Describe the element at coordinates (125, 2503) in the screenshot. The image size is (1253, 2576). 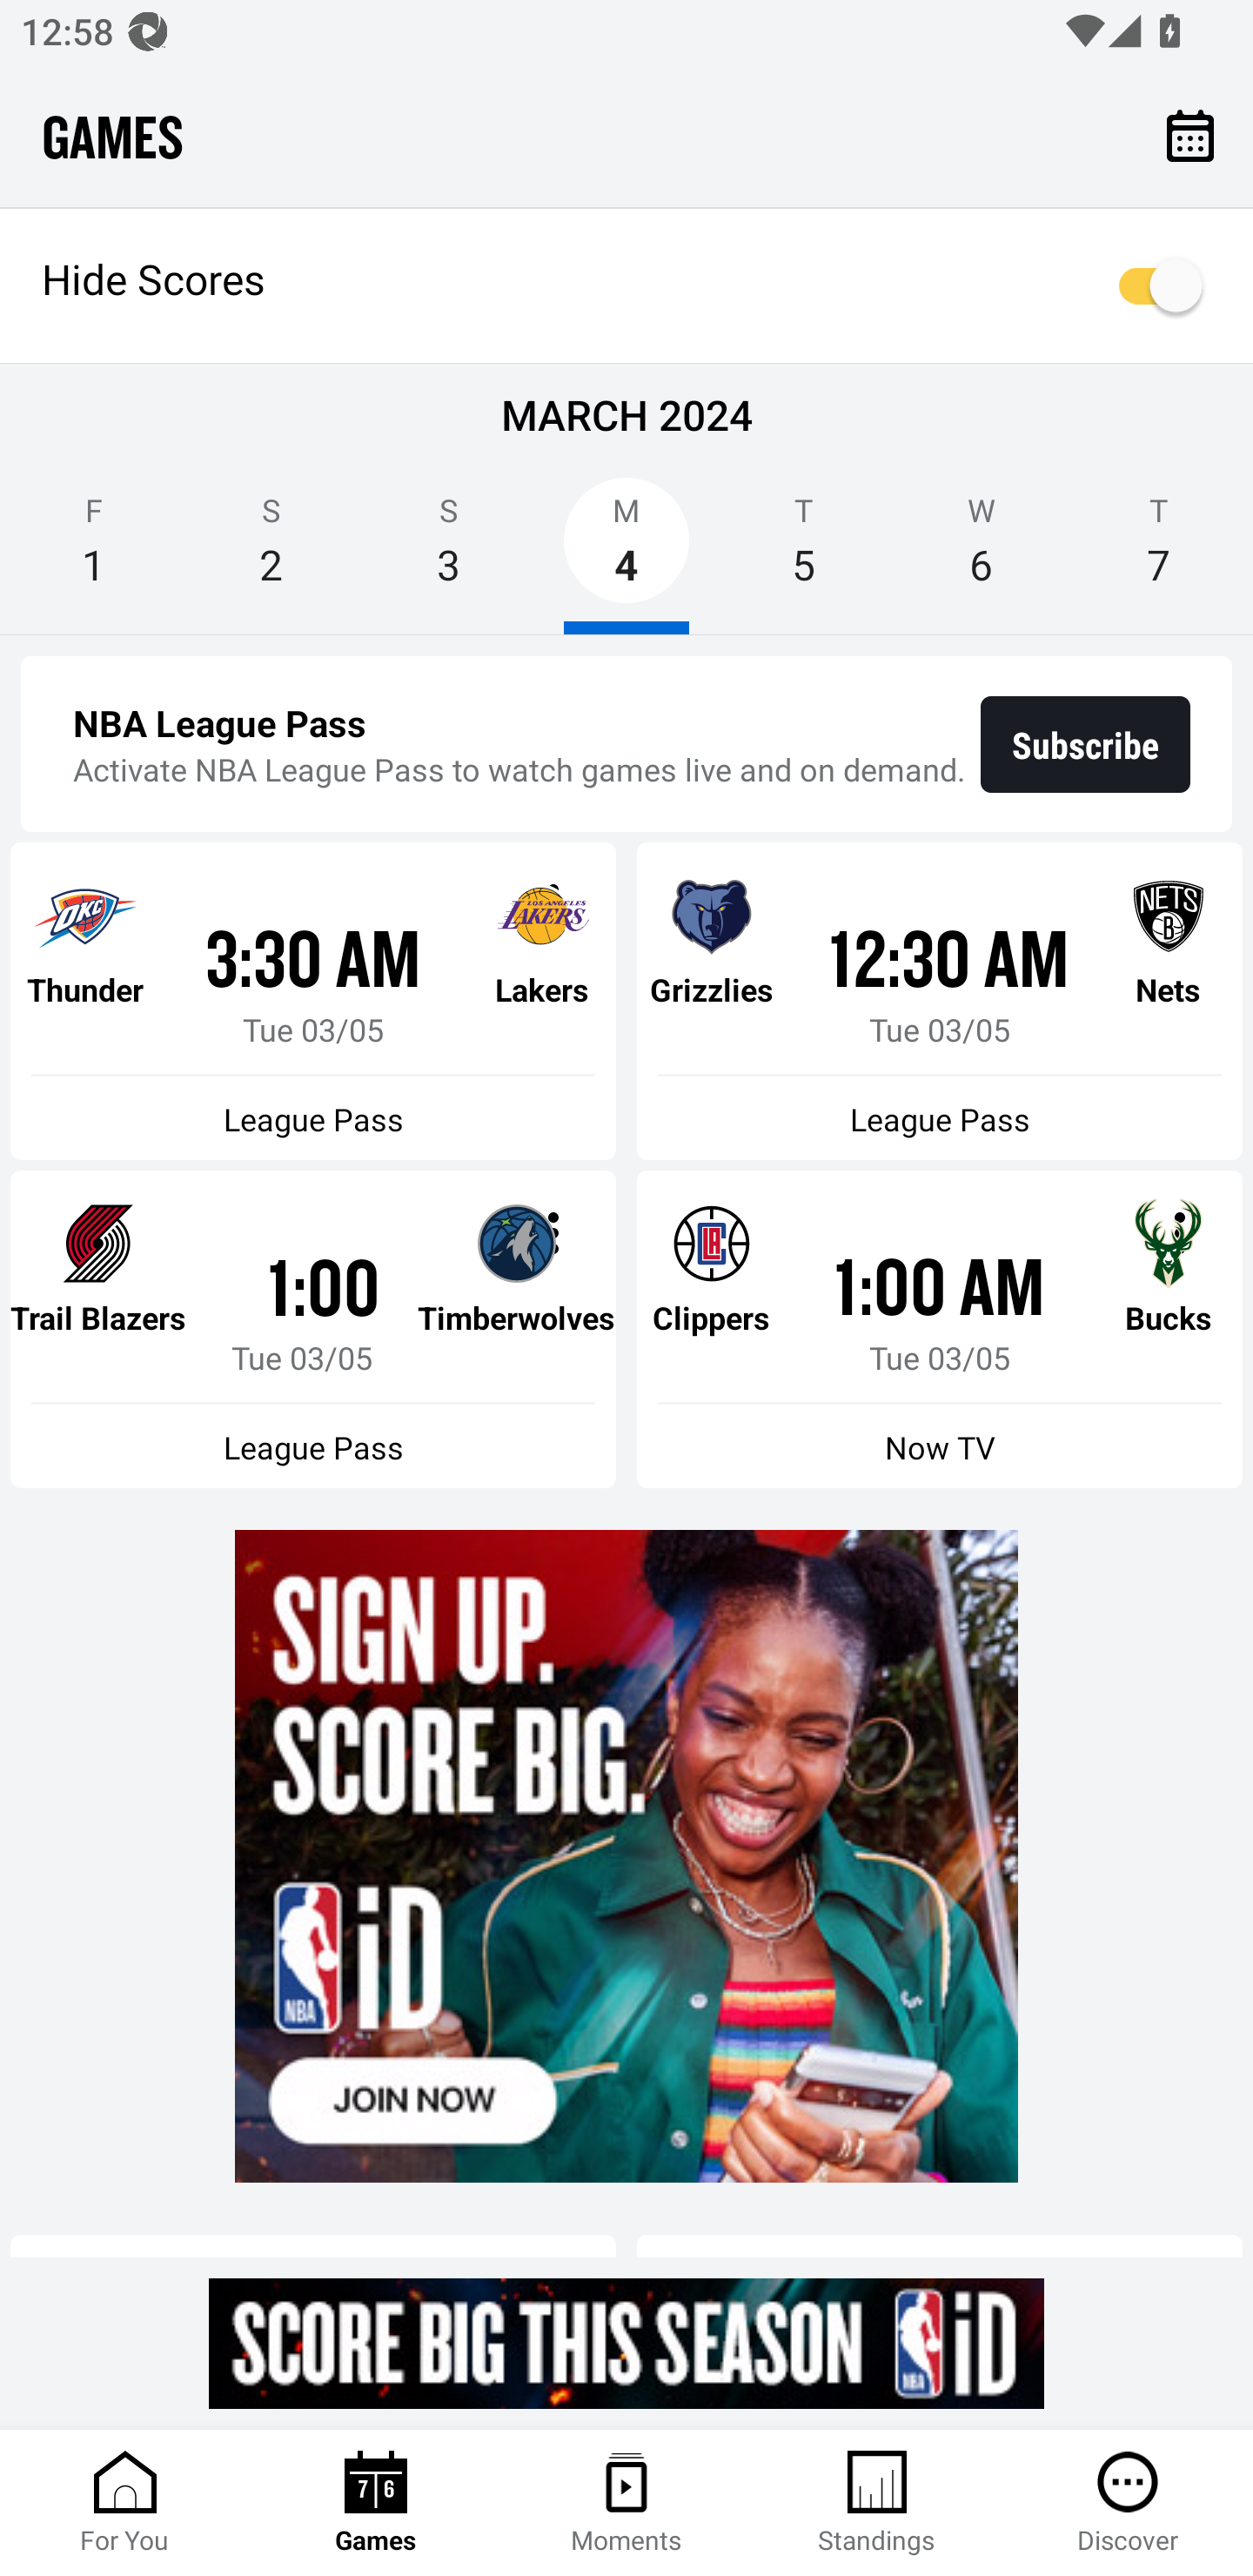
I see `For You` at that location.